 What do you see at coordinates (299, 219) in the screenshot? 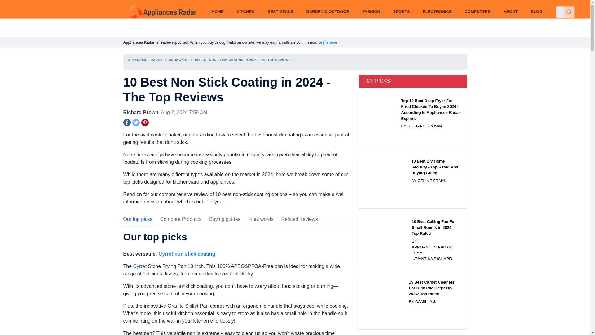
I see `Related  reviews` at bounding box center [299, 219].